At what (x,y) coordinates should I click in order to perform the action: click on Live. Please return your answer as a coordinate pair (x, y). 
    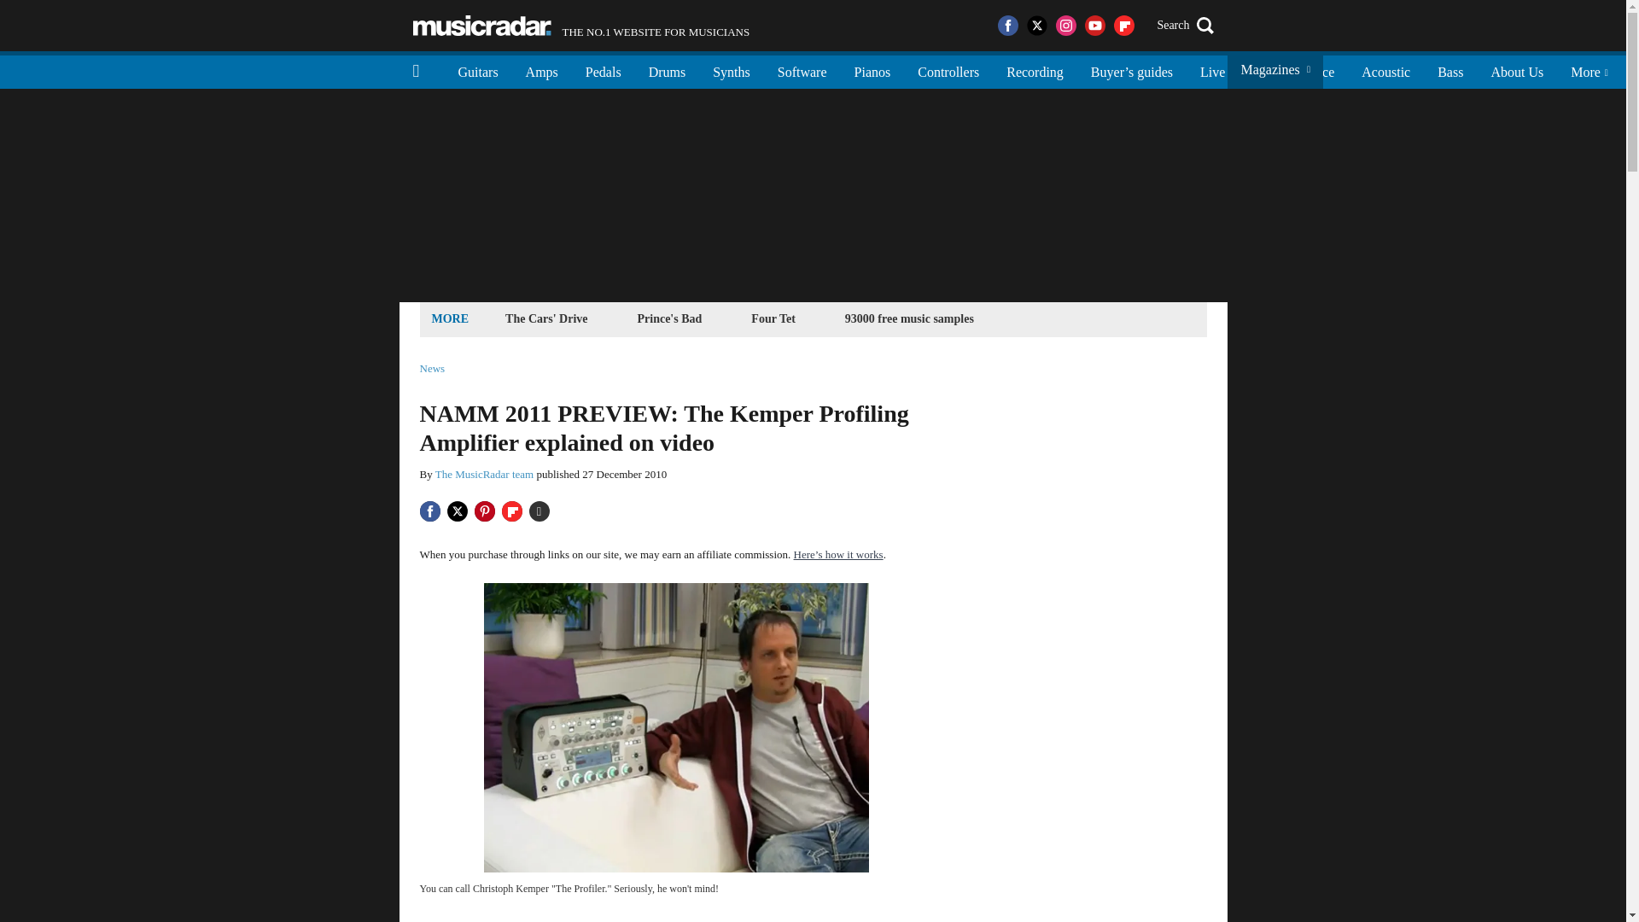
    Looking at the image, I should click on (1212, 70).